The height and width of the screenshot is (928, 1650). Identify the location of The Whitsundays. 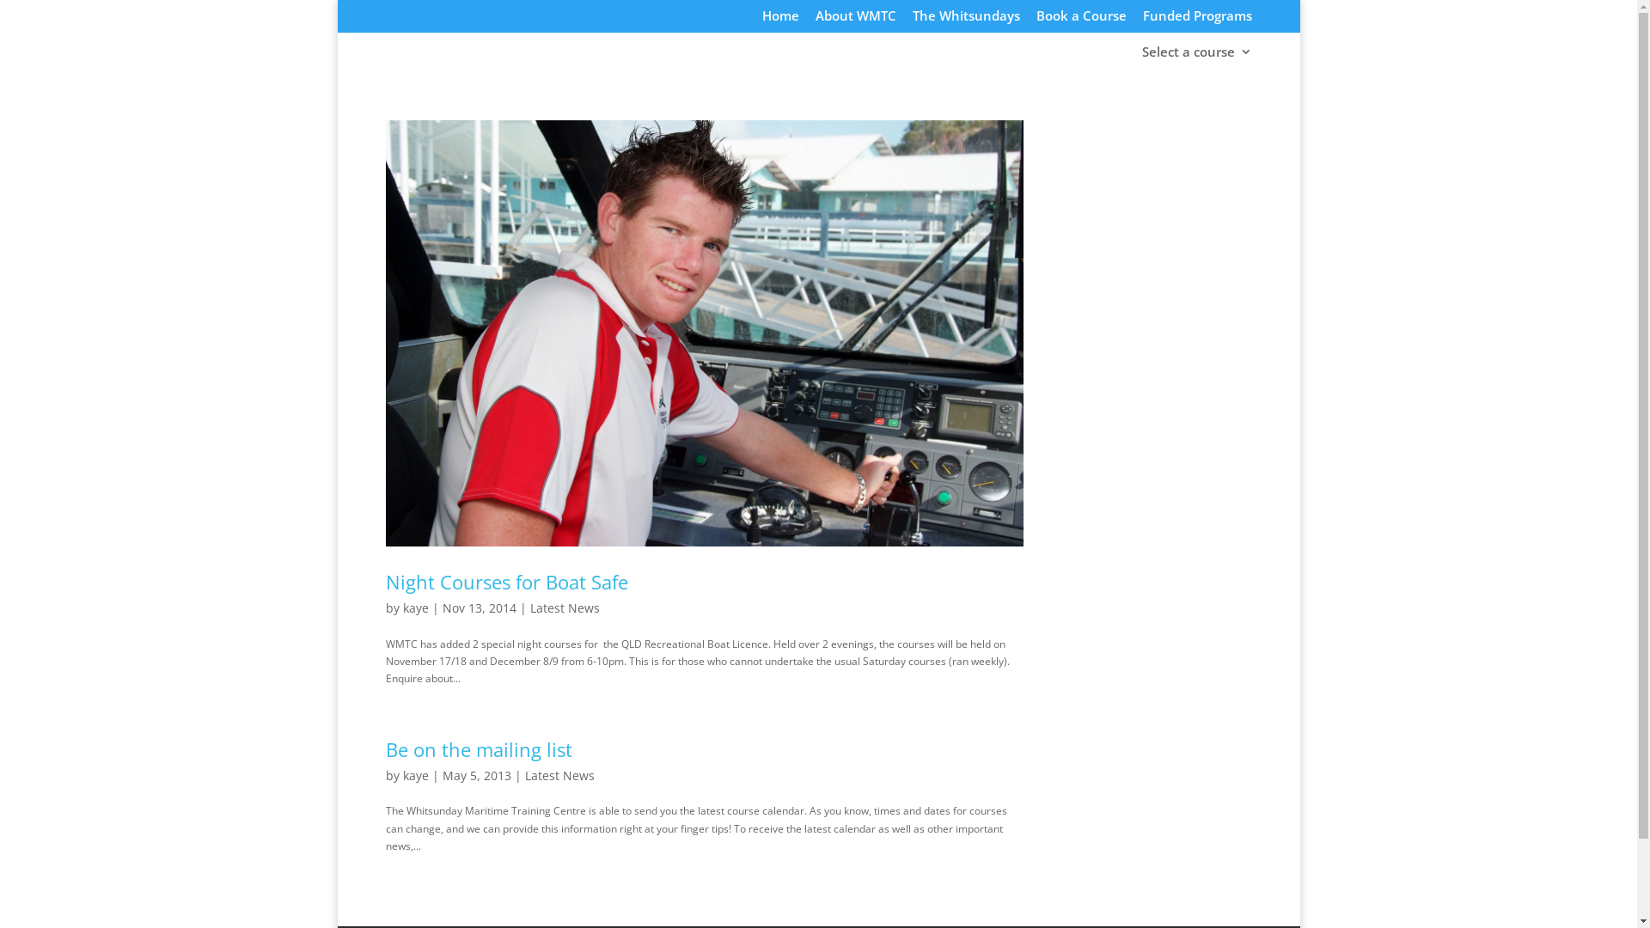
(966, 21).